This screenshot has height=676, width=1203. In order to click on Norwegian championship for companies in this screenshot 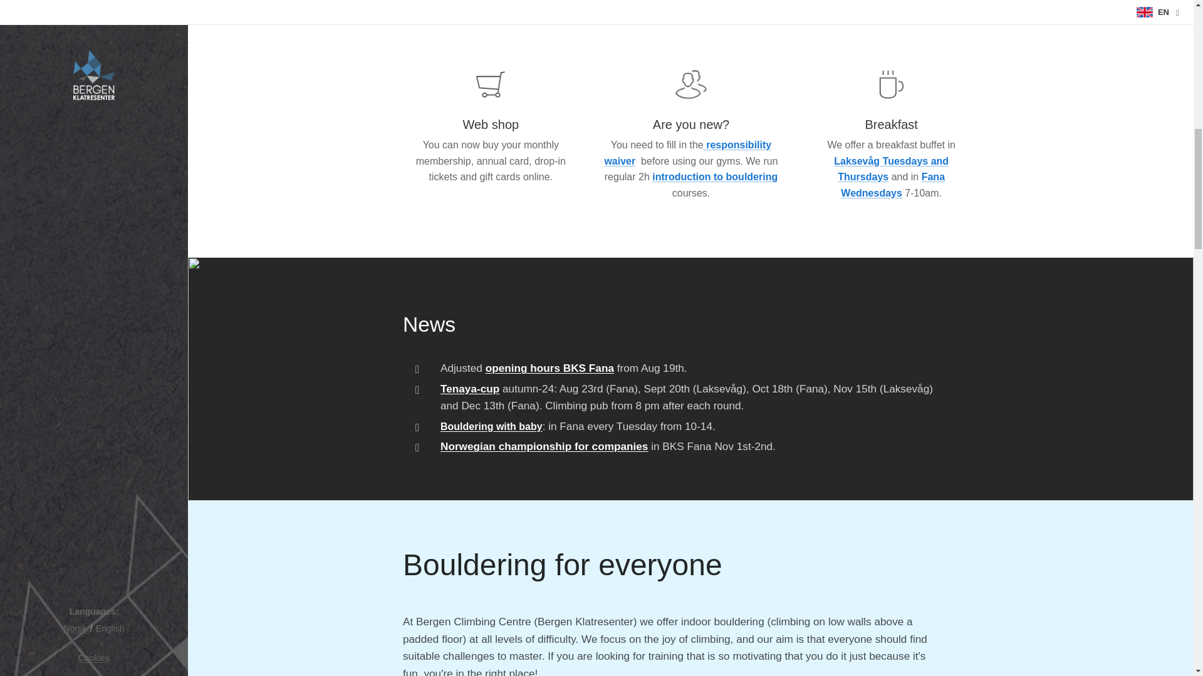, I will do `click(543, 447)`.